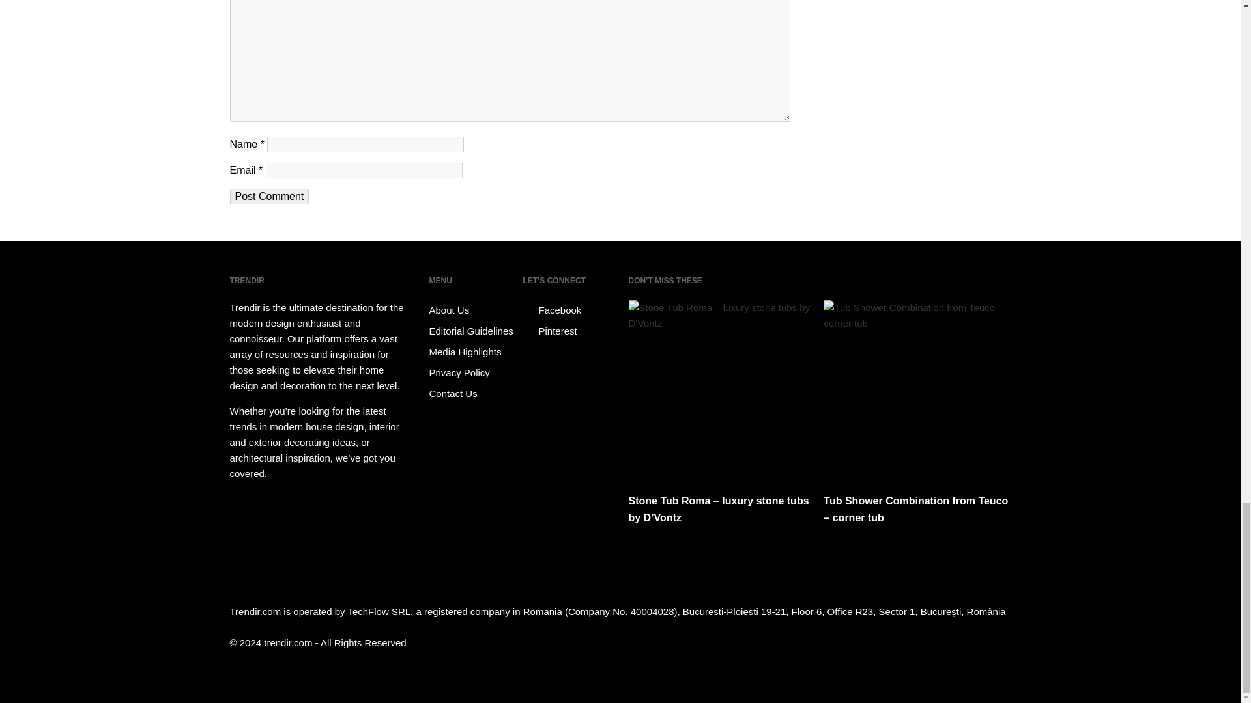  Describe the element at coordinates (268, 197) in the screenshot. I see `Post Comment` at that location.